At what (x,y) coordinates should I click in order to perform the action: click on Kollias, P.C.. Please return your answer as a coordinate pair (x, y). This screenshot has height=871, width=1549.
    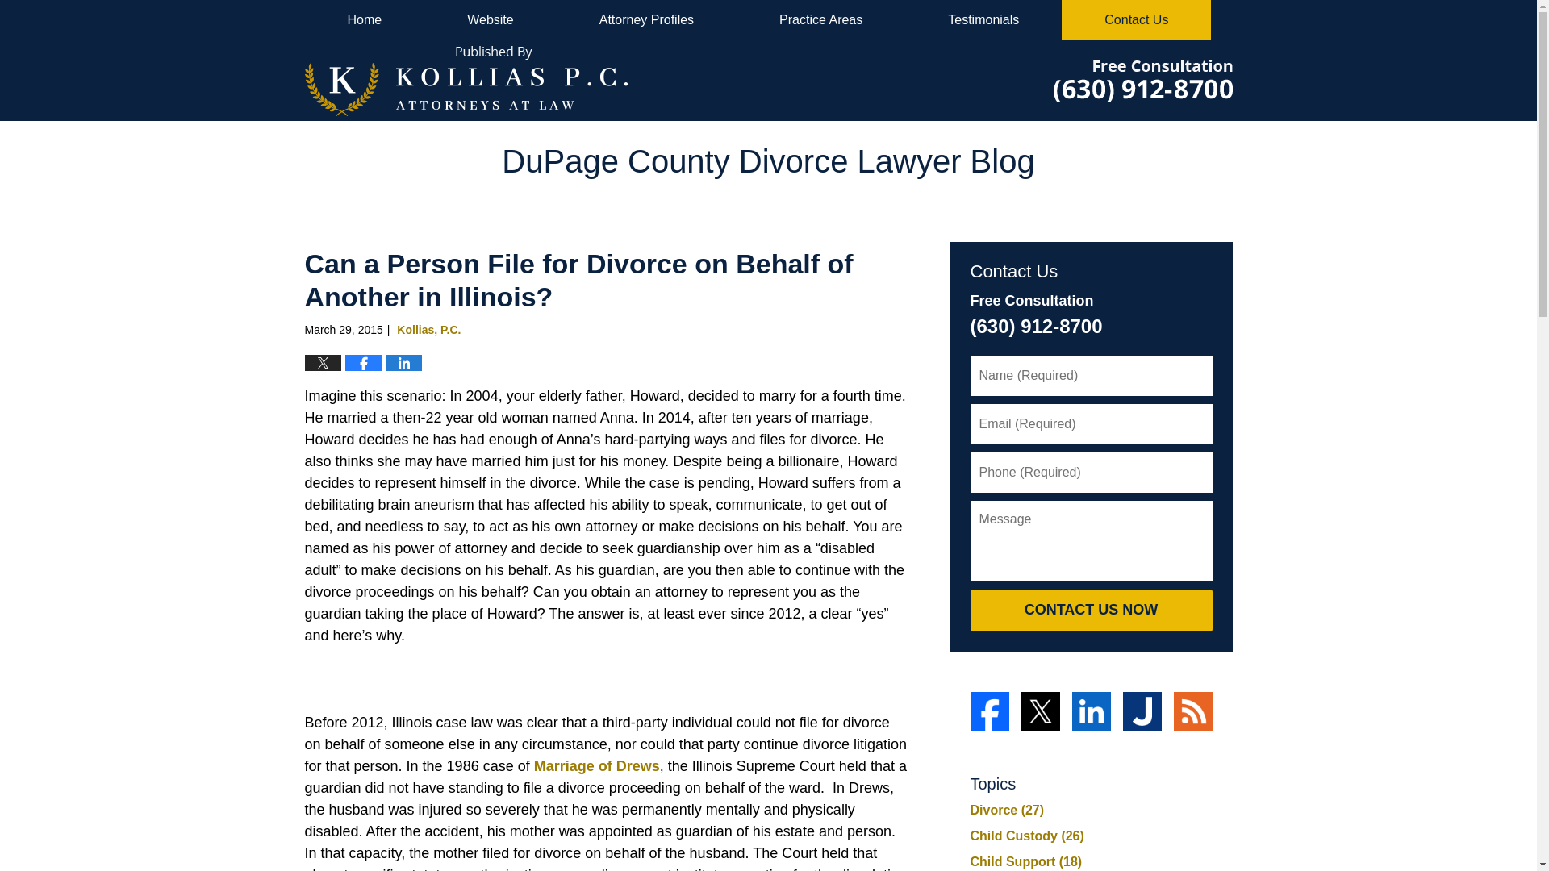
    Looking at the image, I should click on (428, 329).